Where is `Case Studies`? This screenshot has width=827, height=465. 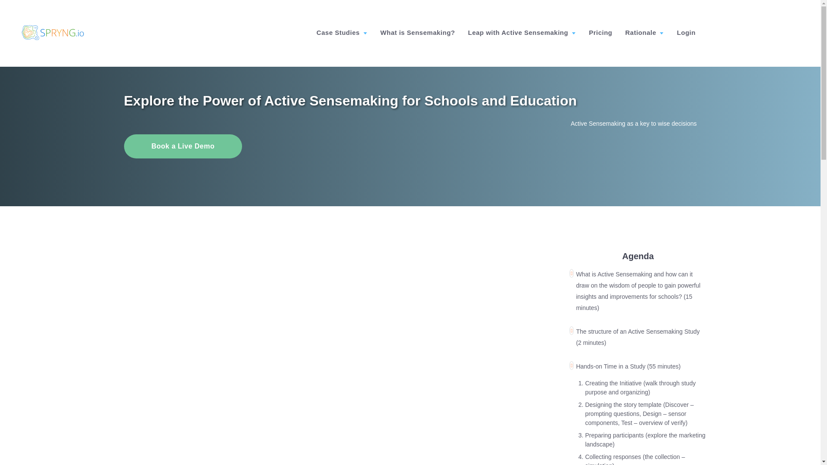 Case Studies is located at coordinates (342, 33).